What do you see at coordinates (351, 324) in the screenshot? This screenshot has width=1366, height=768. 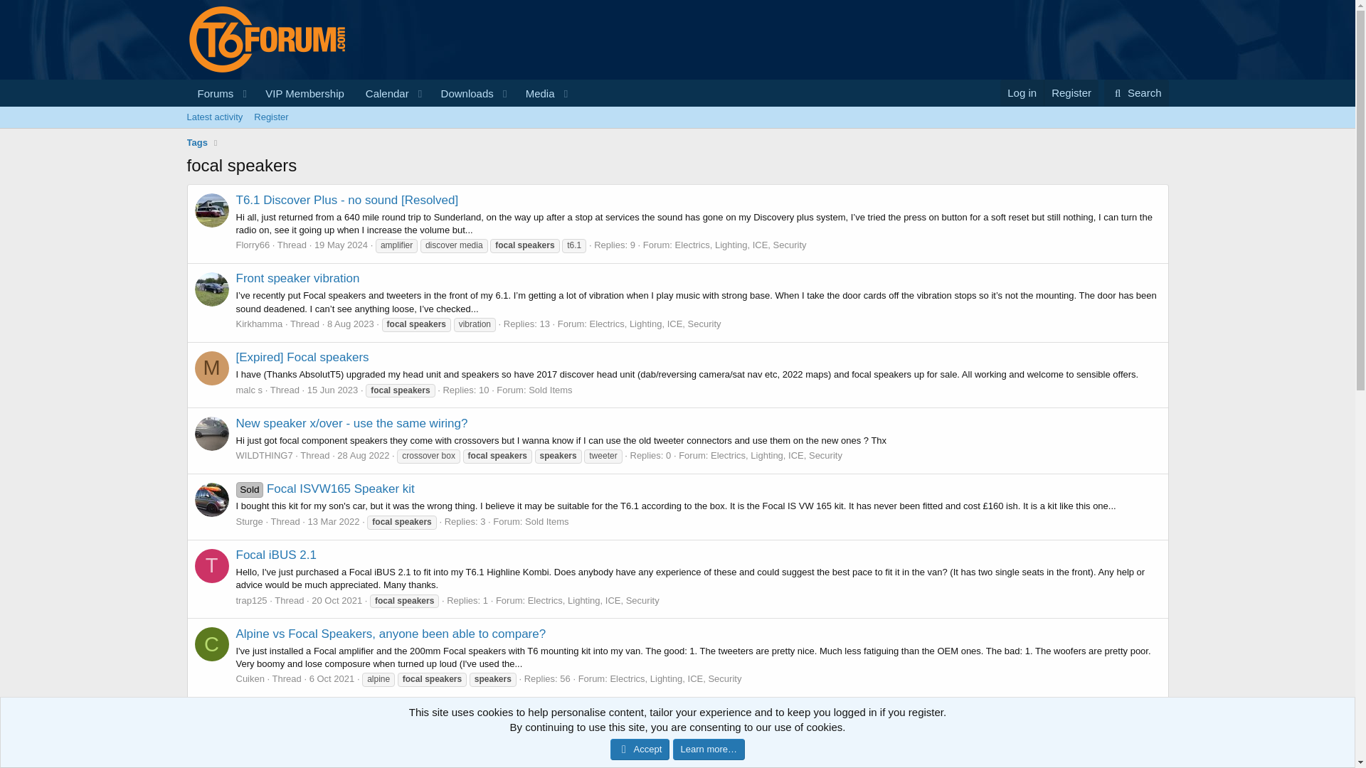 I see `13 Mar 2022 at 12:10` at bounding box center [351, 324].